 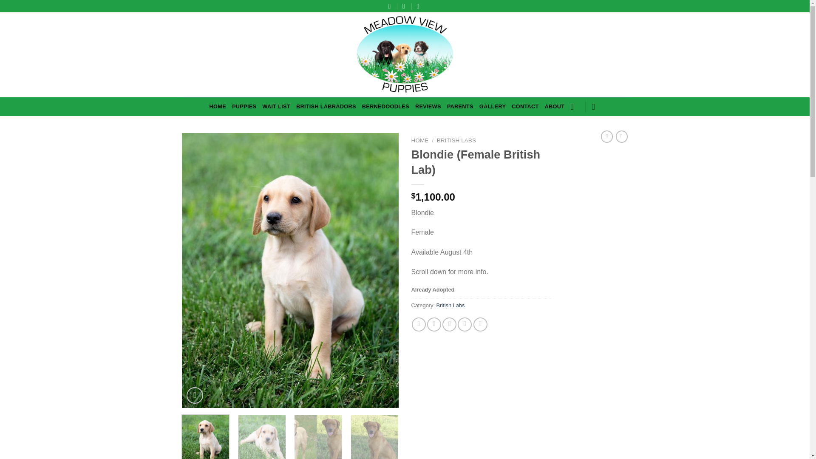 I want to click on Zoom, so click(x=195, y=395).